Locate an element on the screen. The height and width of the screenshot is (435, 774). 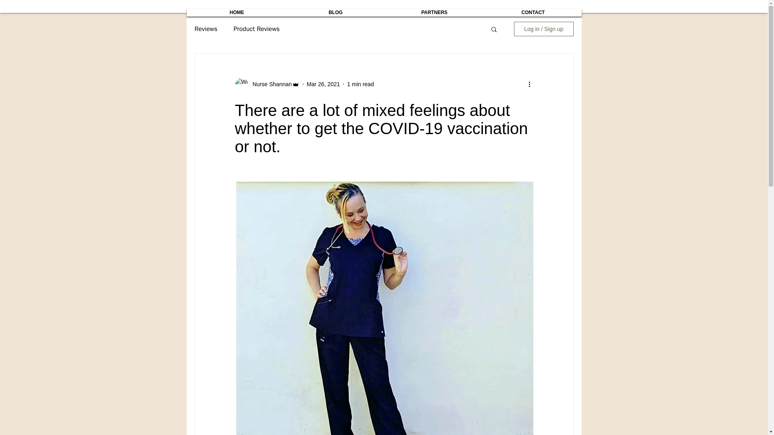
Reviews is located at coordinates (206, 29).